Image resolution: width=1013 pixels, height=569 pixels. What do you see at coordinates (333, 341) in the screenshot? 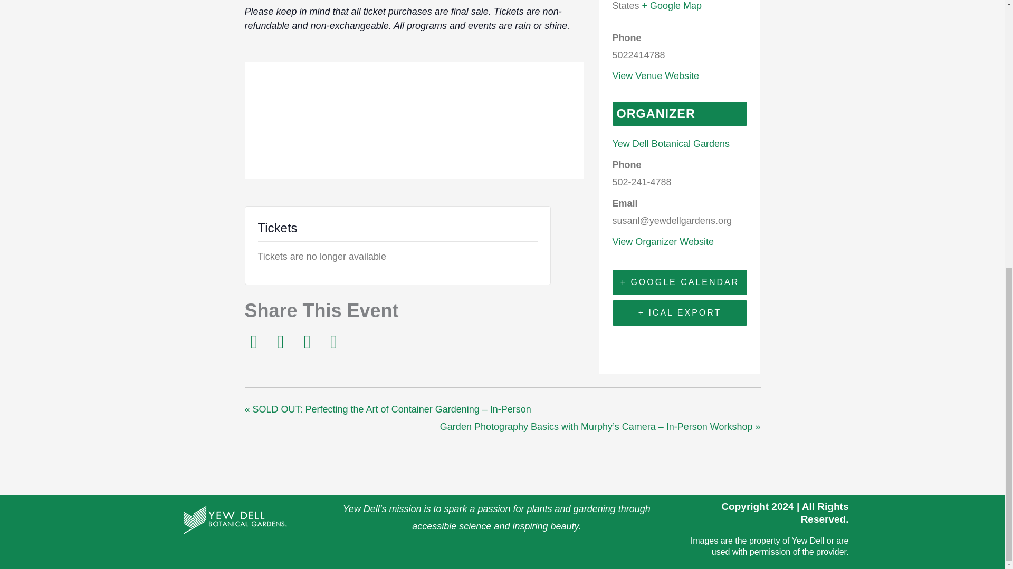
I see `WhatsApp` at bounding box center [333, 341].